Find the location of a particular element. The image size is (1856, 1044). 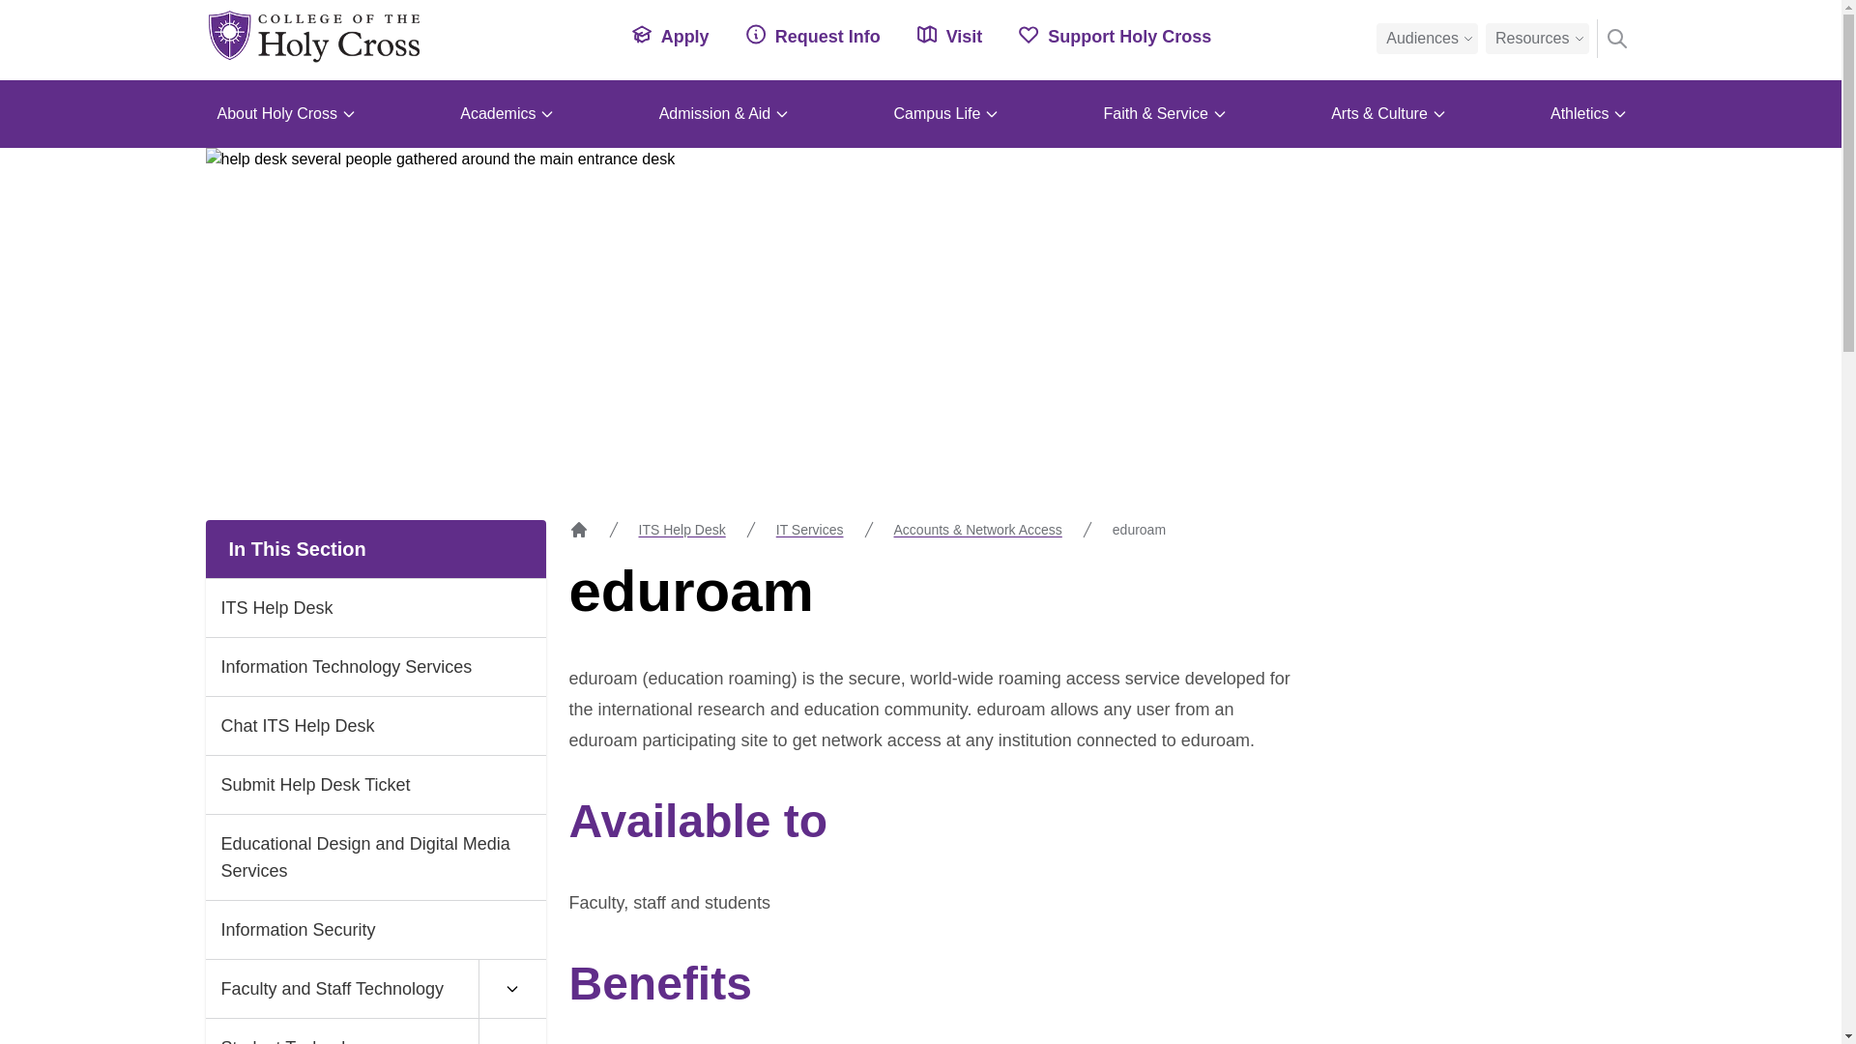

Expand Academics is located at coordinates (547, 114).